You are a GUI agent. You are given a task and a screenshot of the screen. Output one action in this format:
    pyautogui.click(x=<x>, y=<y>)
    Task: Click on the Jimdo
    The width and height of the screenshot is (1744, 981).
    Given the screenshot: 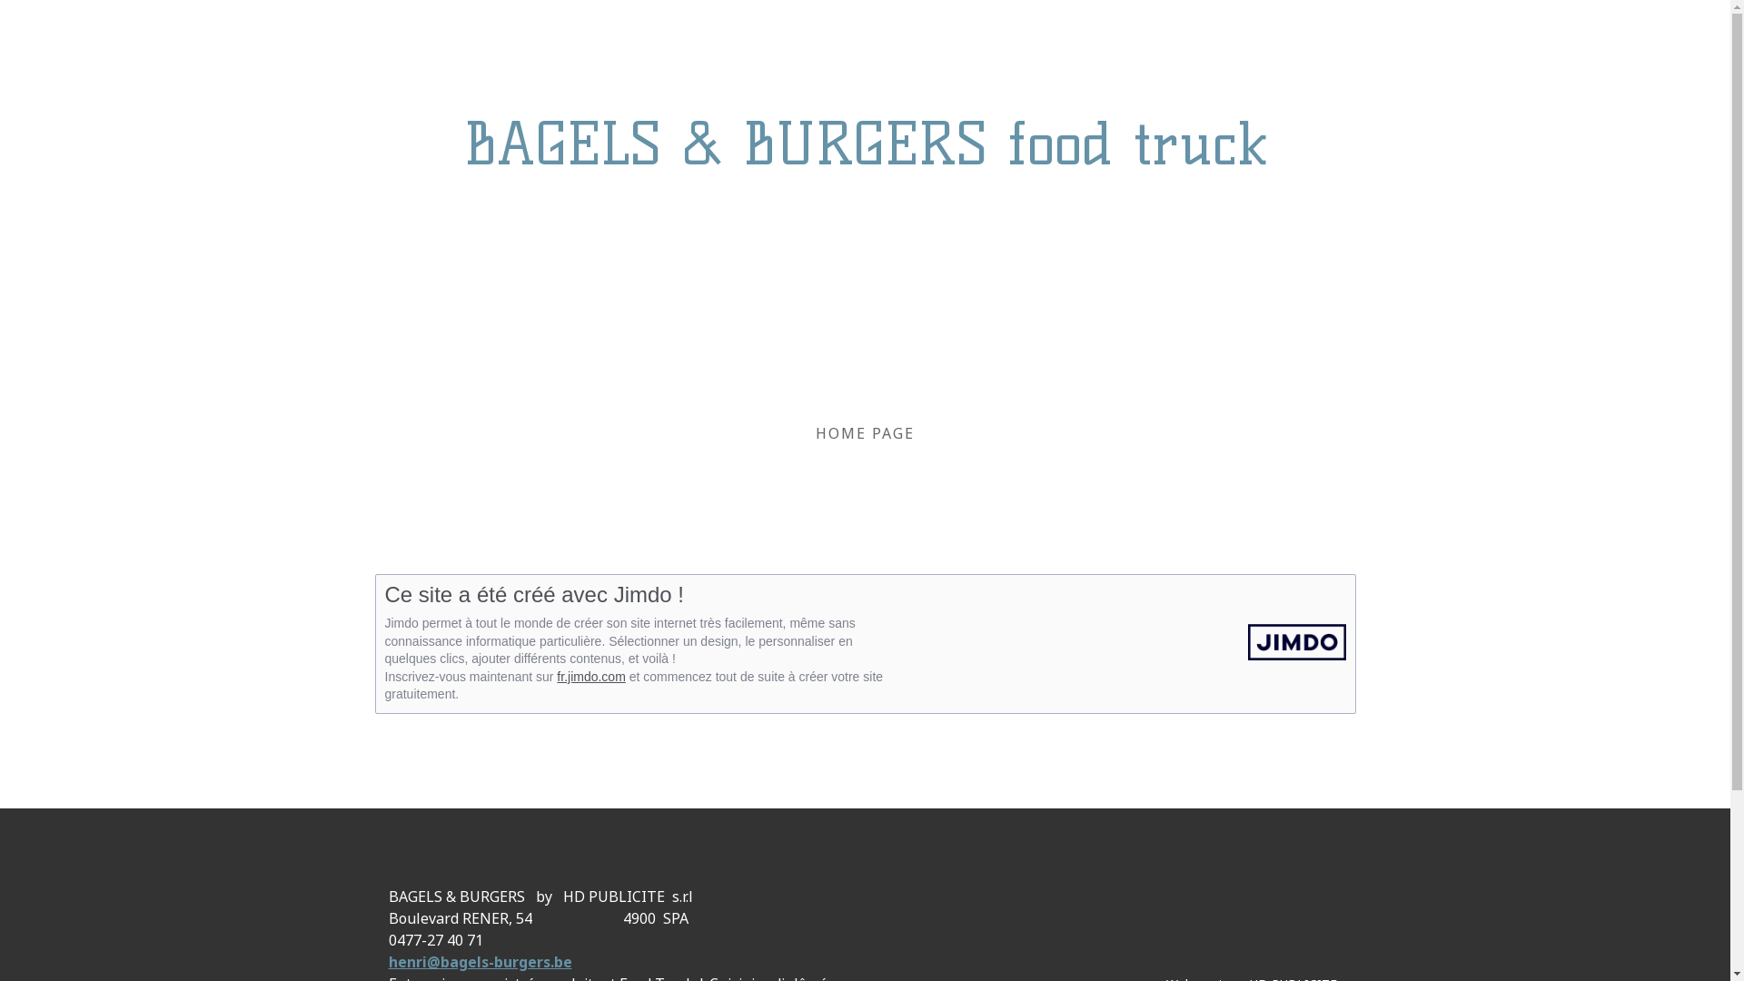 What is the action you would take?
    pyautogui.click(x=1293, y=642)
    